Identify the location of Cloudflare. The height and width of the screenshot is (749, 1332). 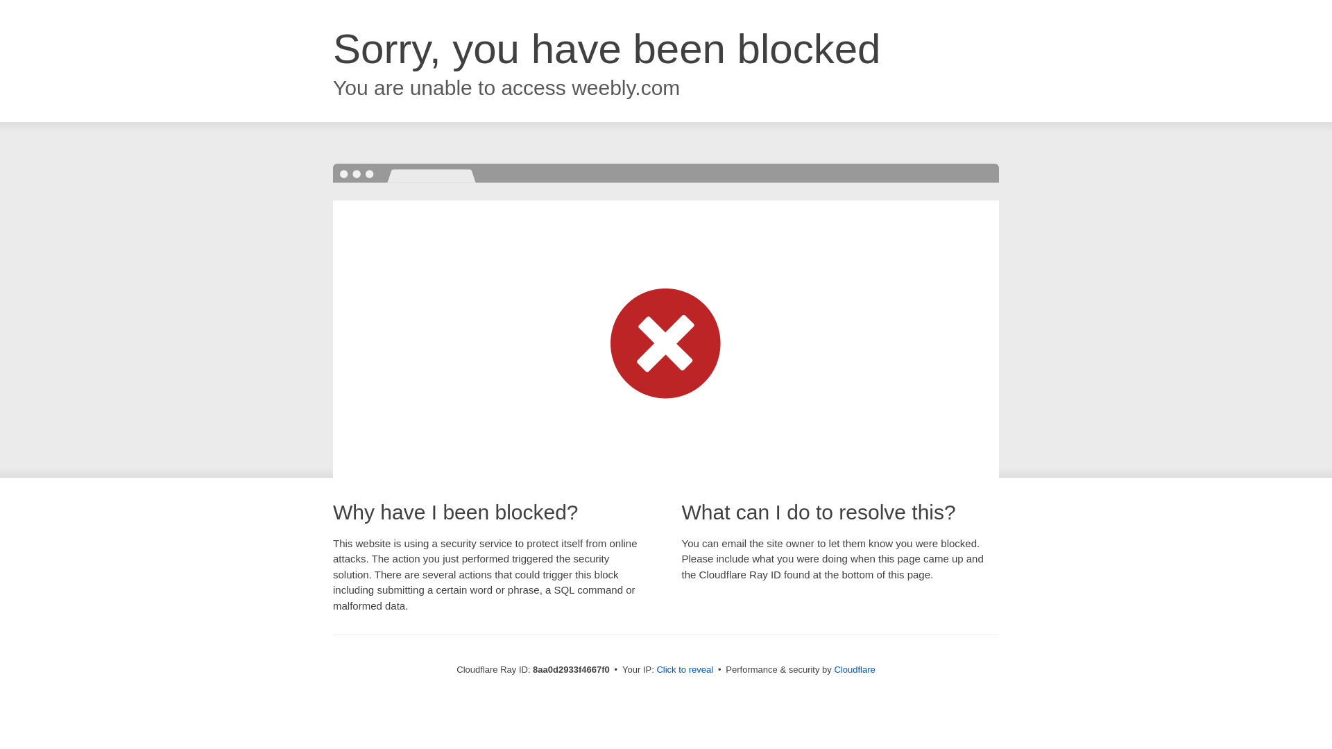
(854, 669).